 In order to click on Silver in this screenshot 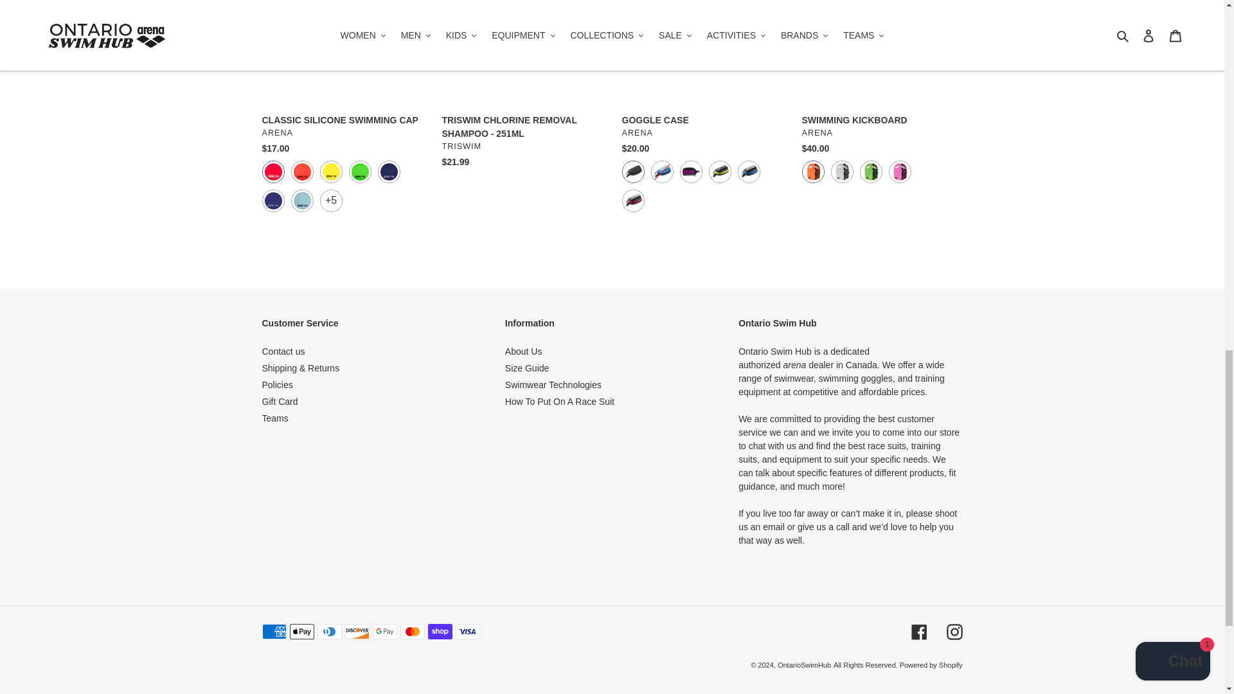, I will do `click(841, 172)`.